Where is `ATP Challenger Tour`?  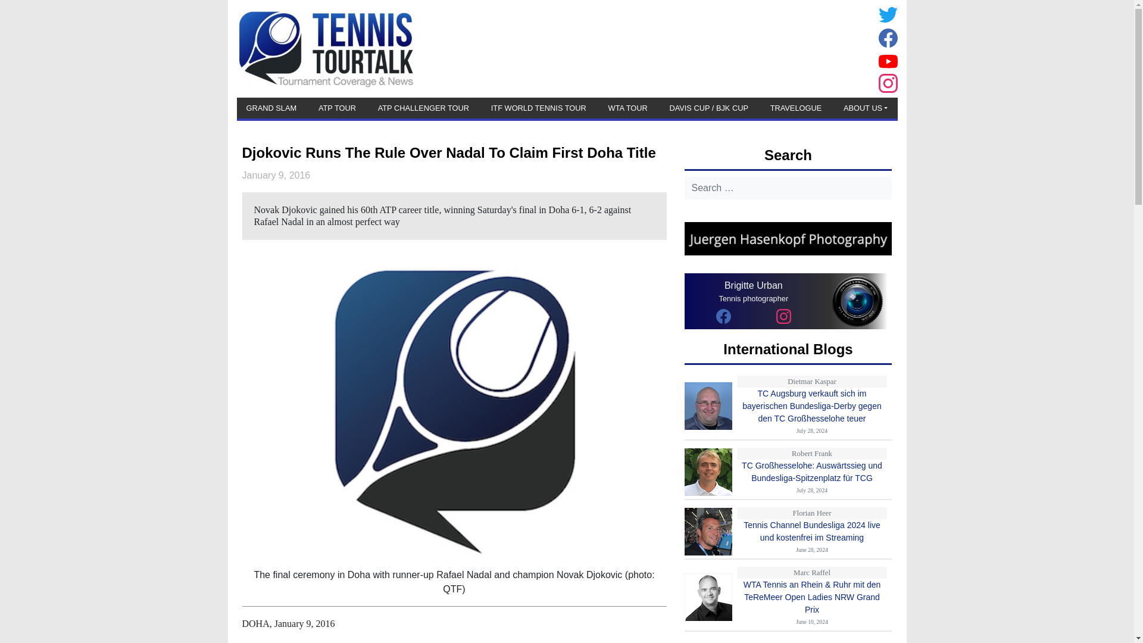
ATP Challenger Tour is located at coordinates (424, 108).